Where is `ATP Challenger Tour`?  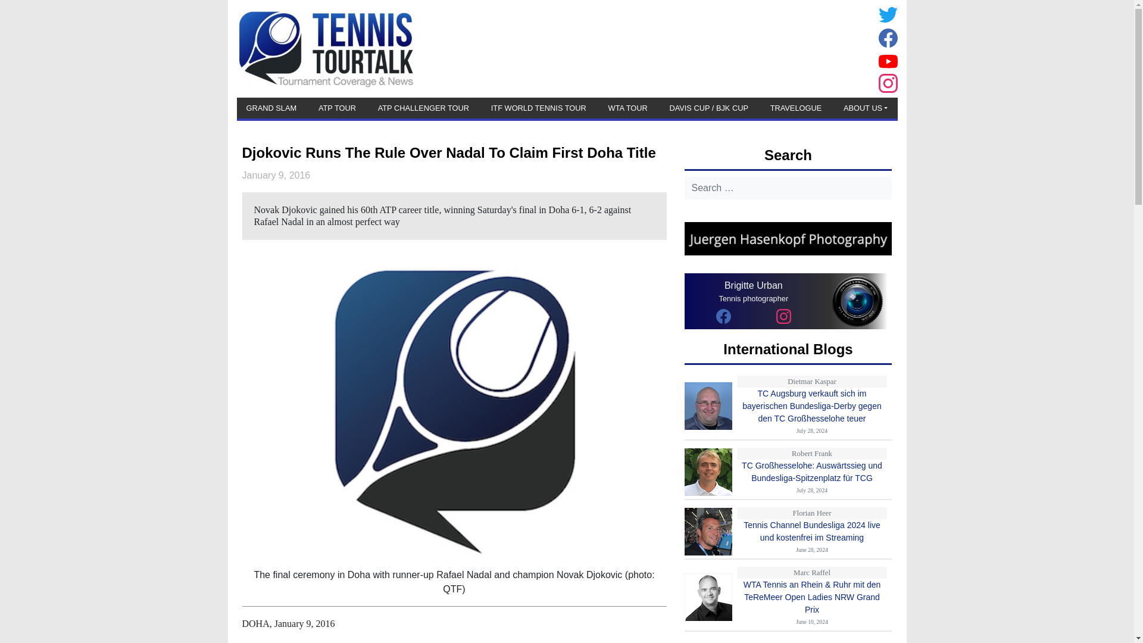
ATP Challenger Tour is located at coordinates (424, 108).